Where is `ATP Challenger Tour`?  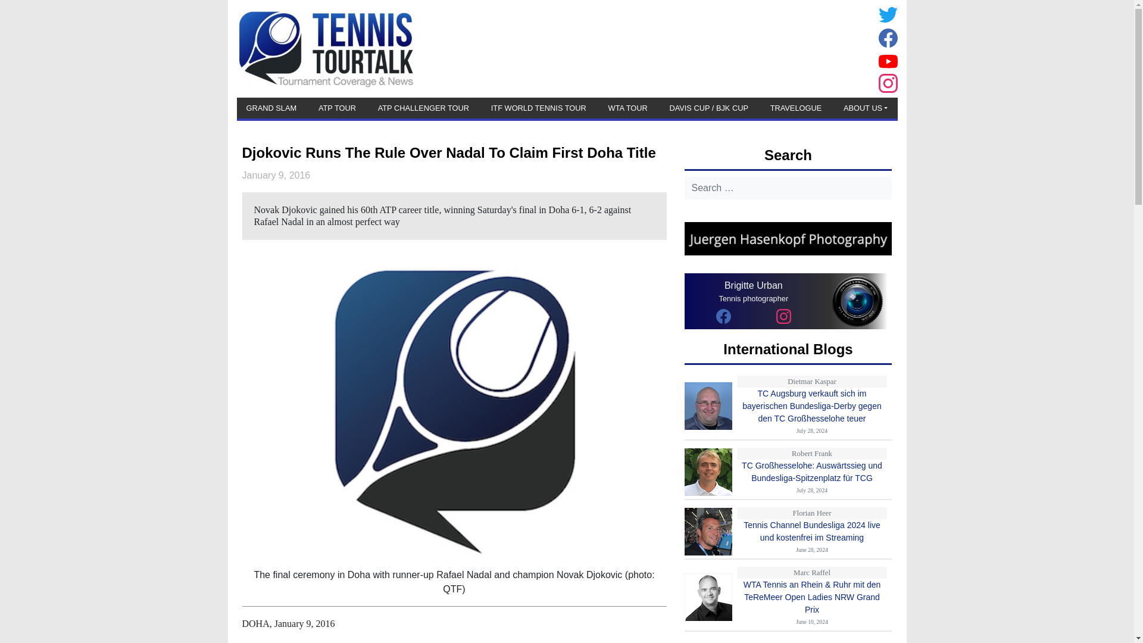
ATP Challenger Tour is located at coordinates (424, 108).